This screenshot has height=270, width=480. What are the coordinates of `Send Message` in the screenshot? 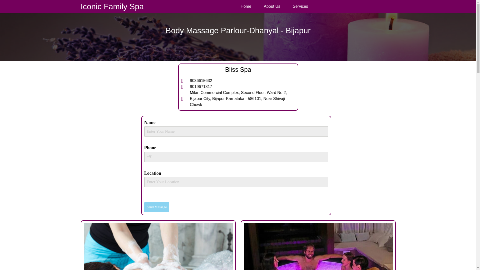 It's located at (157, 207).